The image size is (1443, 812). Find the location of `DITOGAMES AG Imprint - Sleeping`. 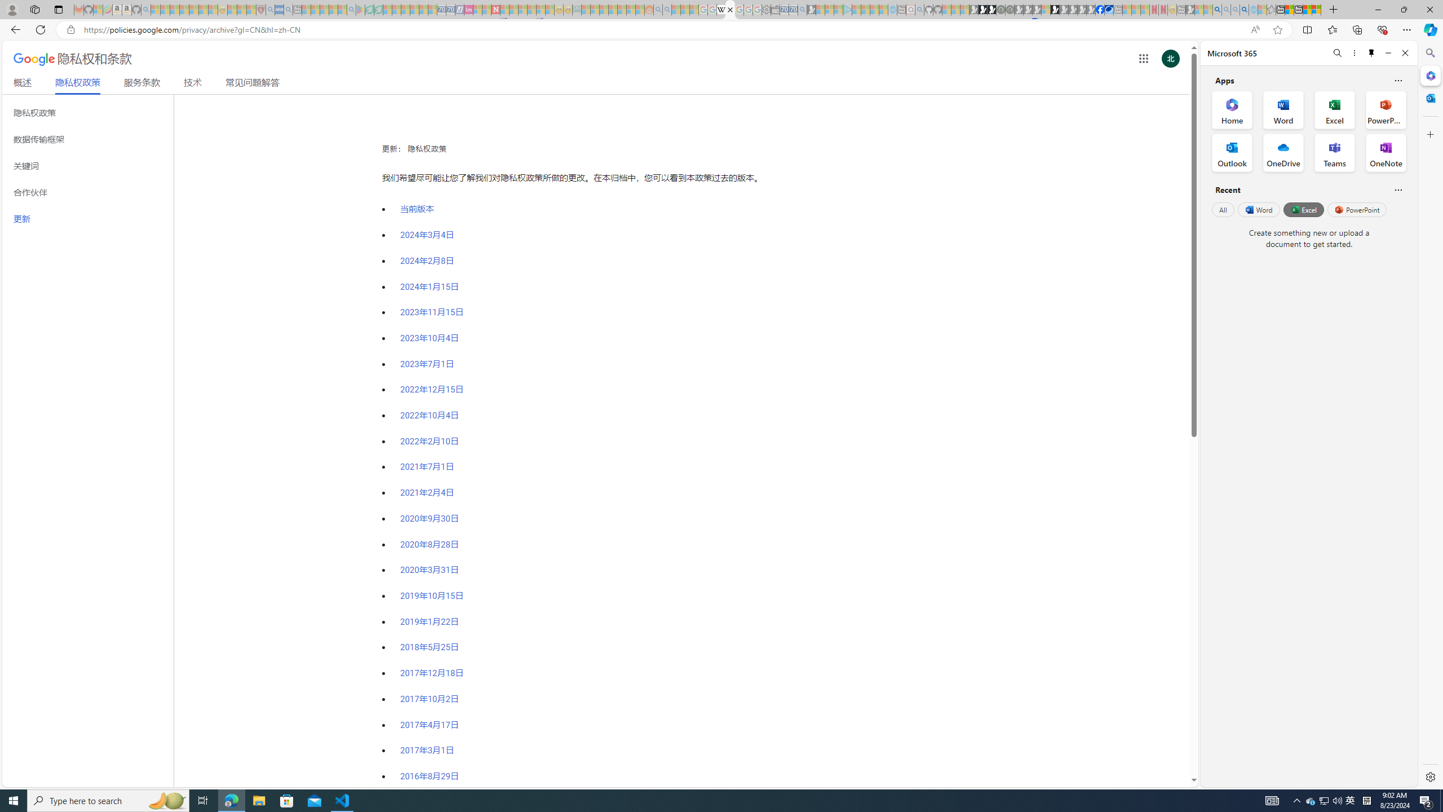

DITOGAMES AG Imprint - Sleeping is located at coordinates (576, 10).